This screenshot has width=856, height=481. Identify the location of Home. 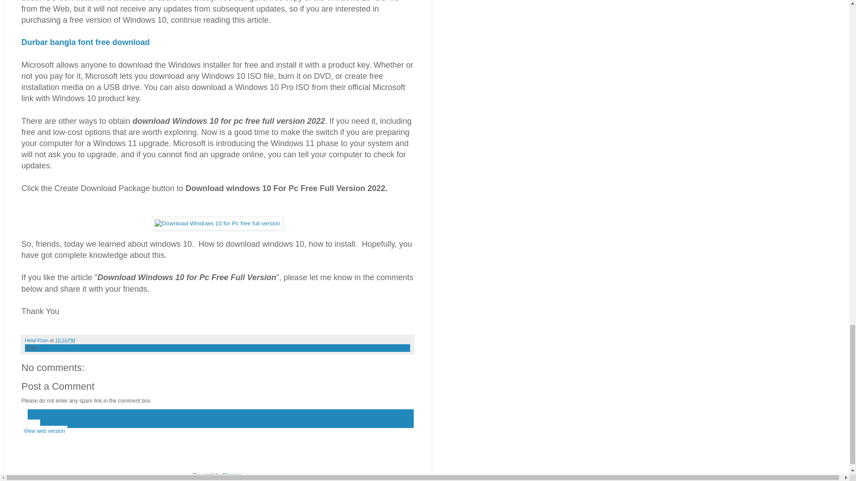
(31, 424).